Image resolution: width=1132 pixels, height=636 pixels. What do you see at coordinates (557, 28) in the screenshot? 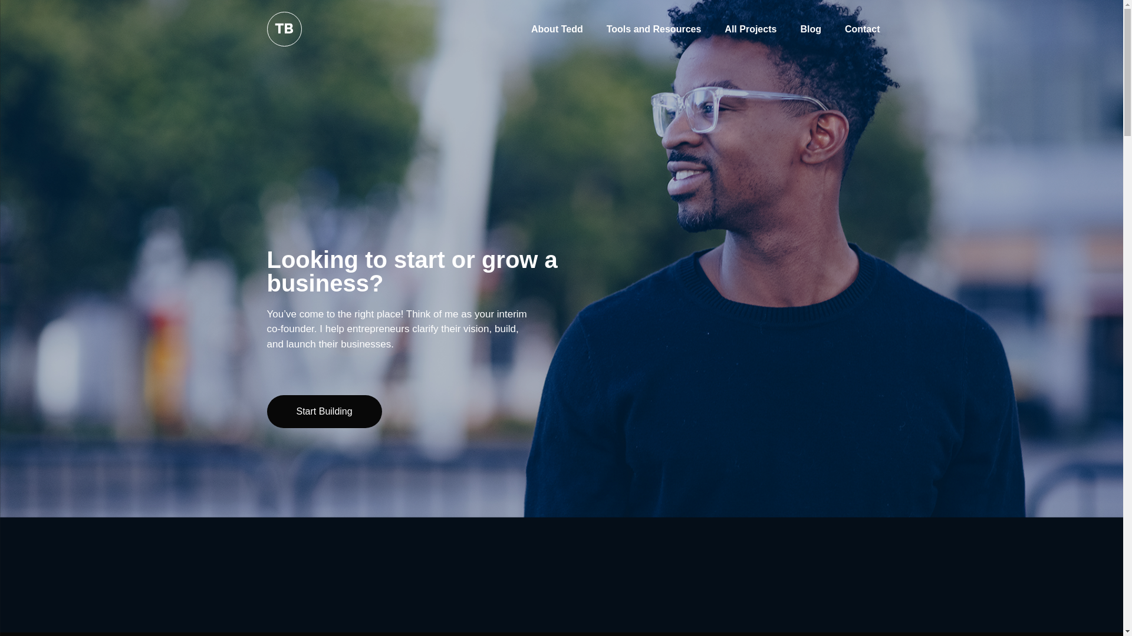
I see `About Tedd` at bounding box center [557, 28].